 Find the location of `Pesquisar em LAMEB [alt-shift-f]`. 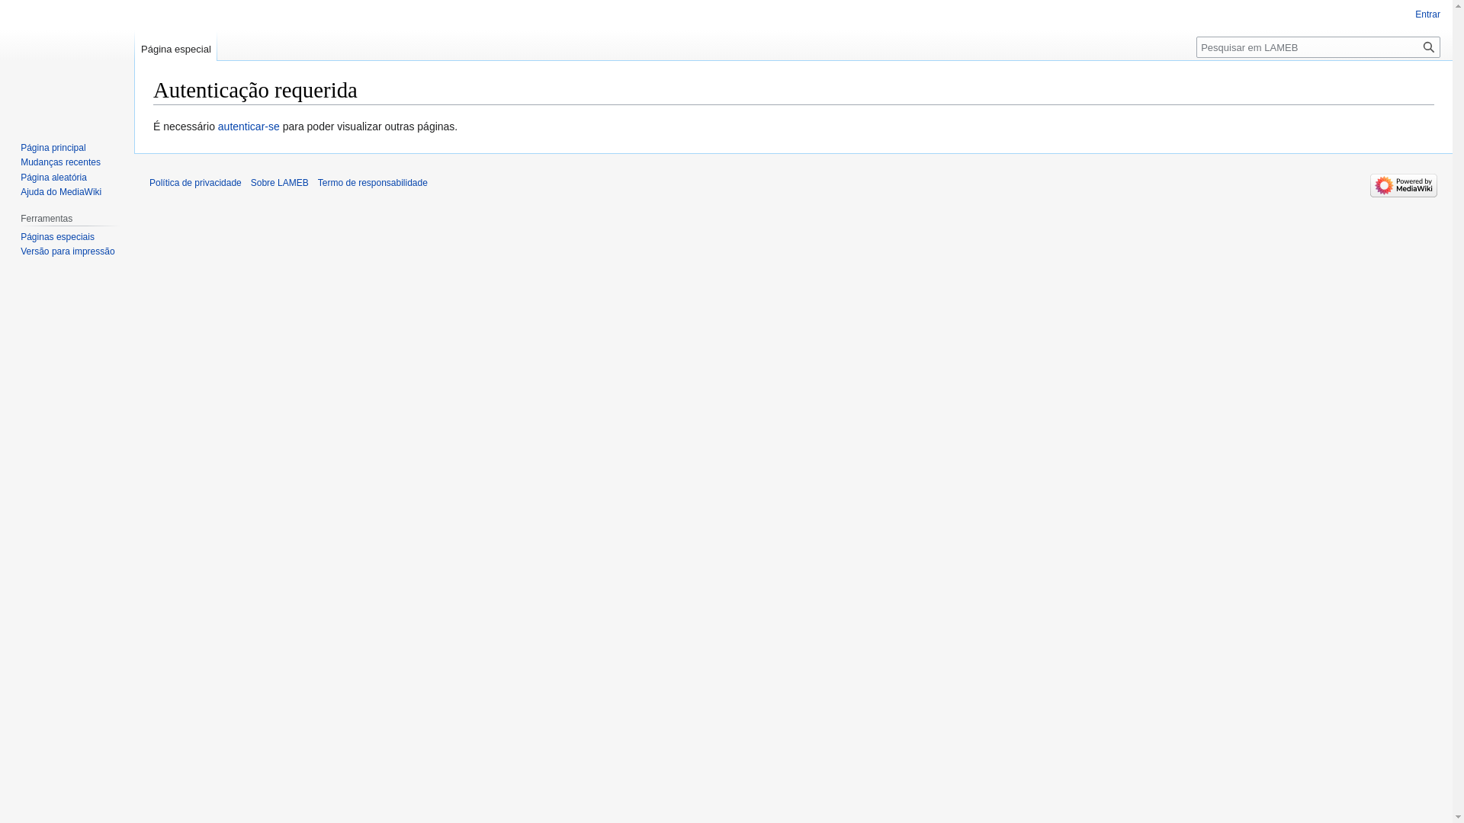

Pesquisar em LAMEB [alt-shift-f] is located at coordinates (1318, 47).